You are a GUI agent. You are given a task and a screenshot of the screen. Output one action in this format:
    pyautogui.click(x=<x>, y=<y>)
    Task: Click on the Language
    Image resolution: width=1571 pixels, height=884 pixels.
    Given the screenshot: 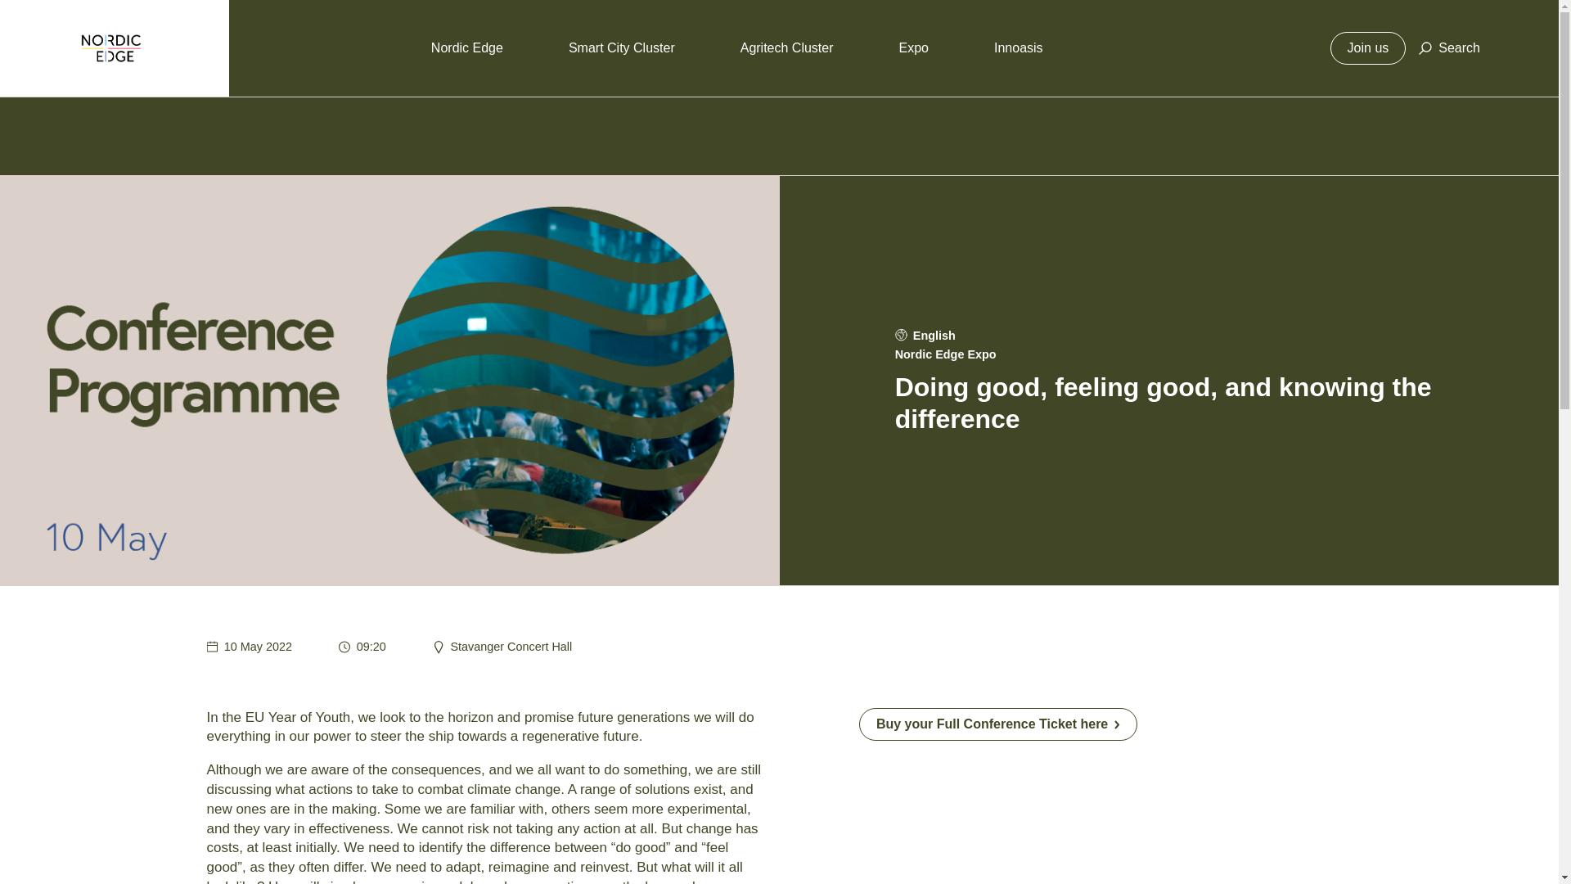 What is the action you would take?
    pyautogui.click(x=902, y=334)
    